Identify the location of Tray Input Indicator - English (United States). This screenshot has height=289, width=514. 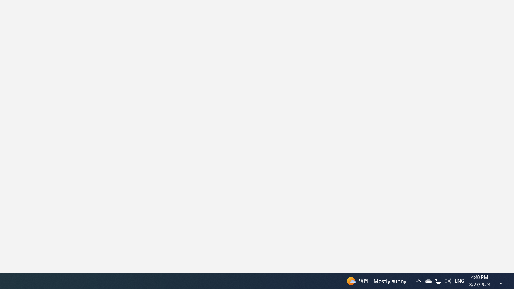
(447, 281).